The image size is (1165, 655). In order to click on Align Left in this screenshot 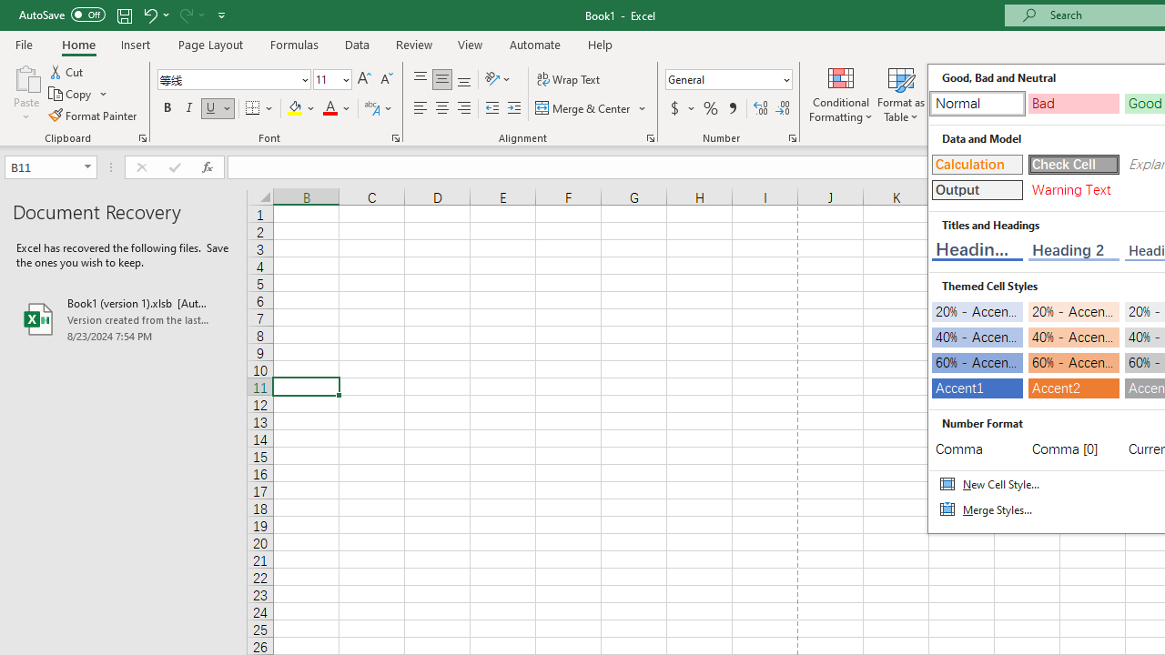, I will do `click(420, 109)`.